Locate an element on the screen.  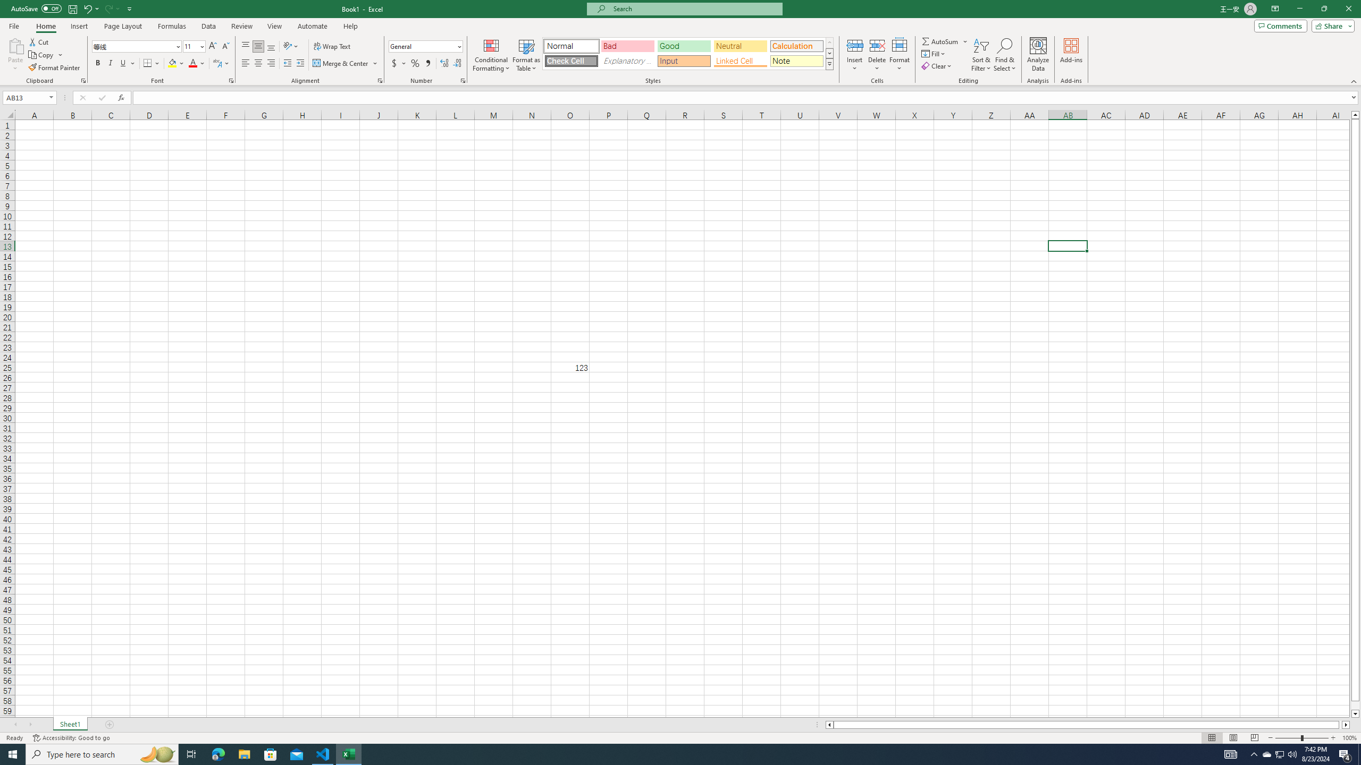
Explanatory Text is located at coordinates (627, 61).